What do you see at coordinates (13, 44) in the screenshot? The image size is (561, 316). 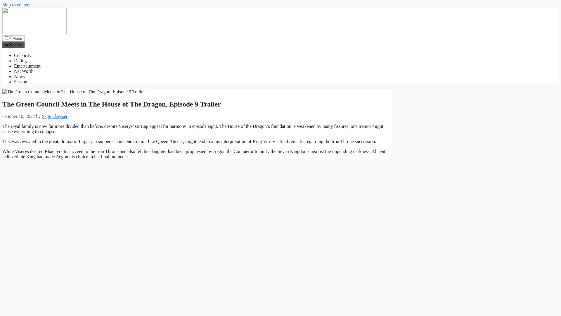 I see `Menu` at bounding box center [13, 44].